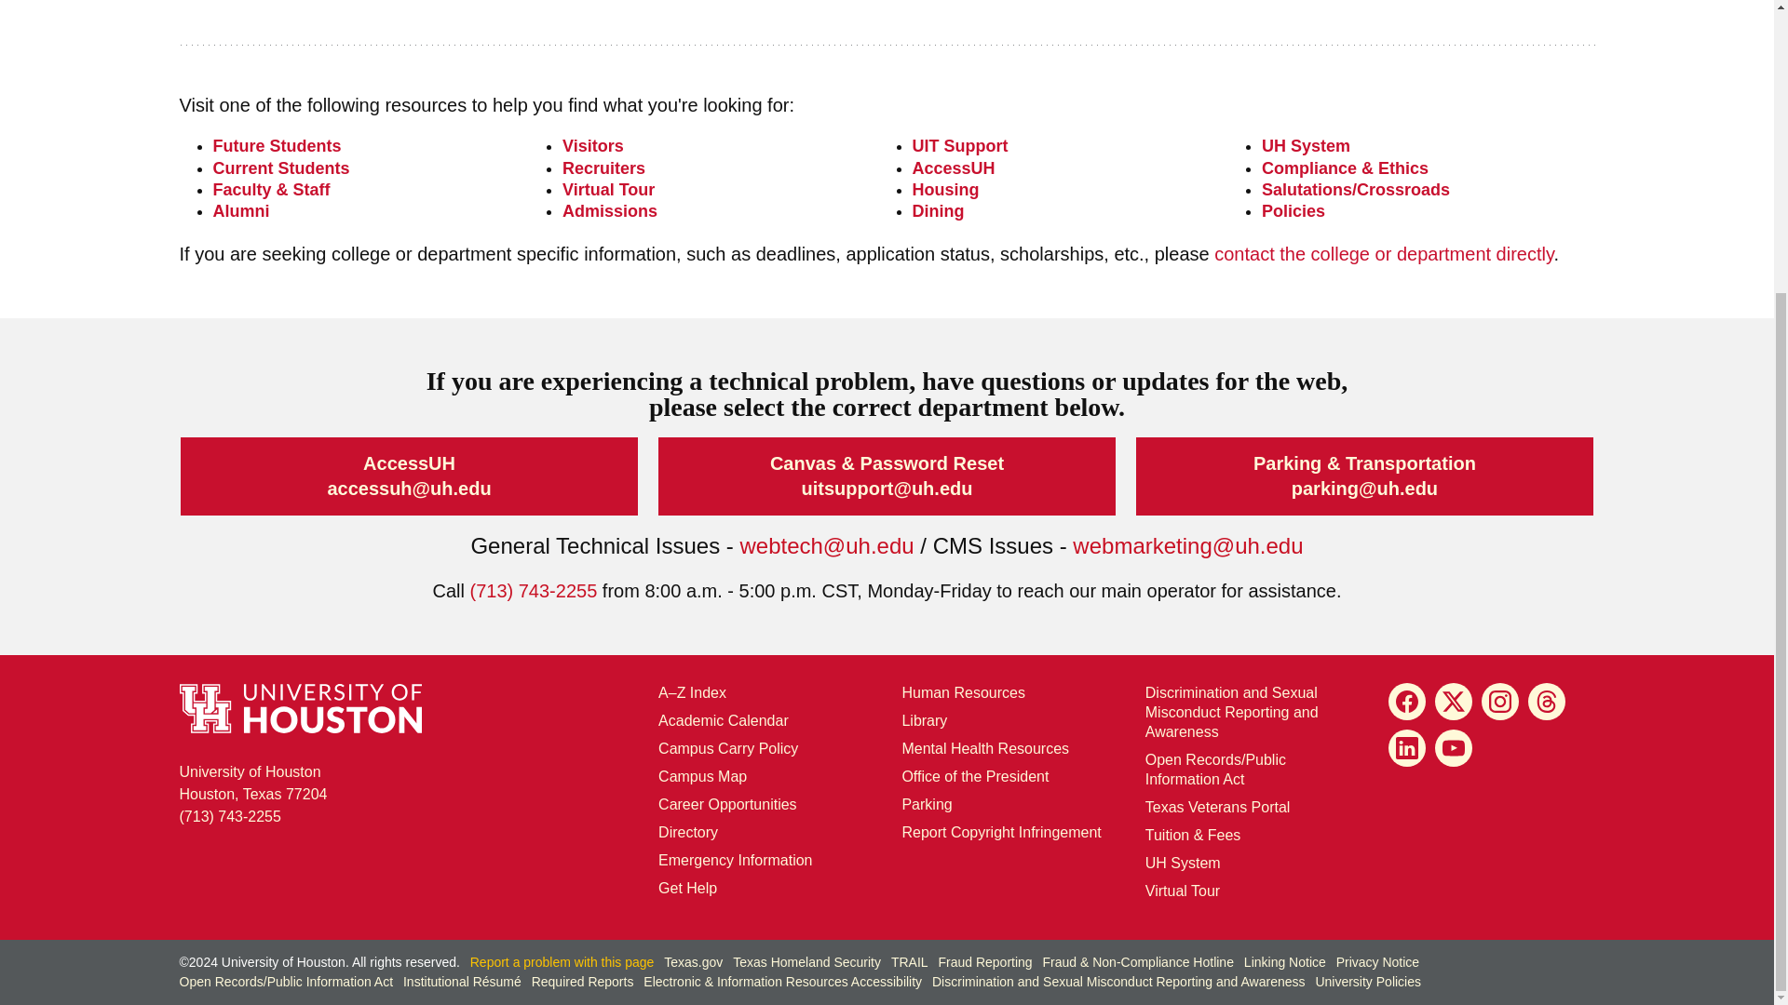 The image size is (1788, 1005). What do you see at coordinates (859, 545) in the screenshot?
I see `University of Houston` at bounding box center [859, 545].